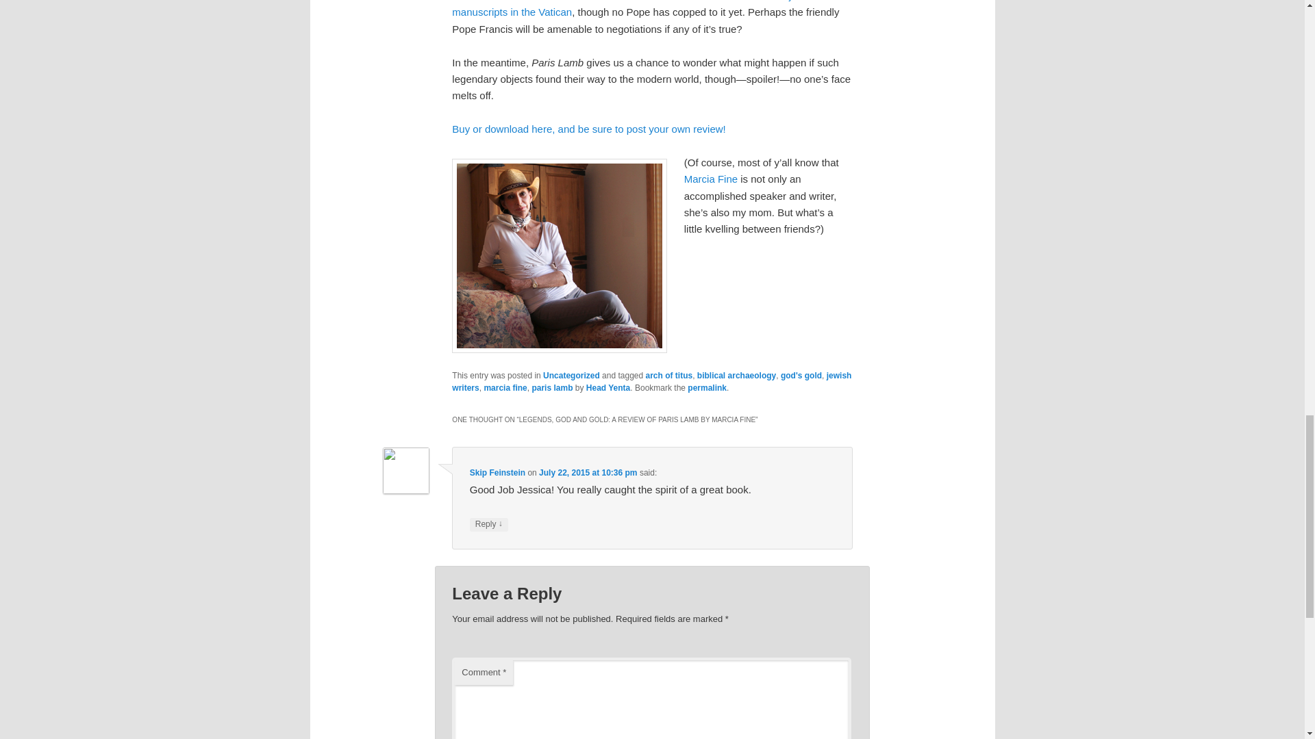 This screenshot has width=1315, height=739. What do you see at coordinates (668, 376) in the screenshot?
I see `arch of titus` at bounding box center [668, 376].